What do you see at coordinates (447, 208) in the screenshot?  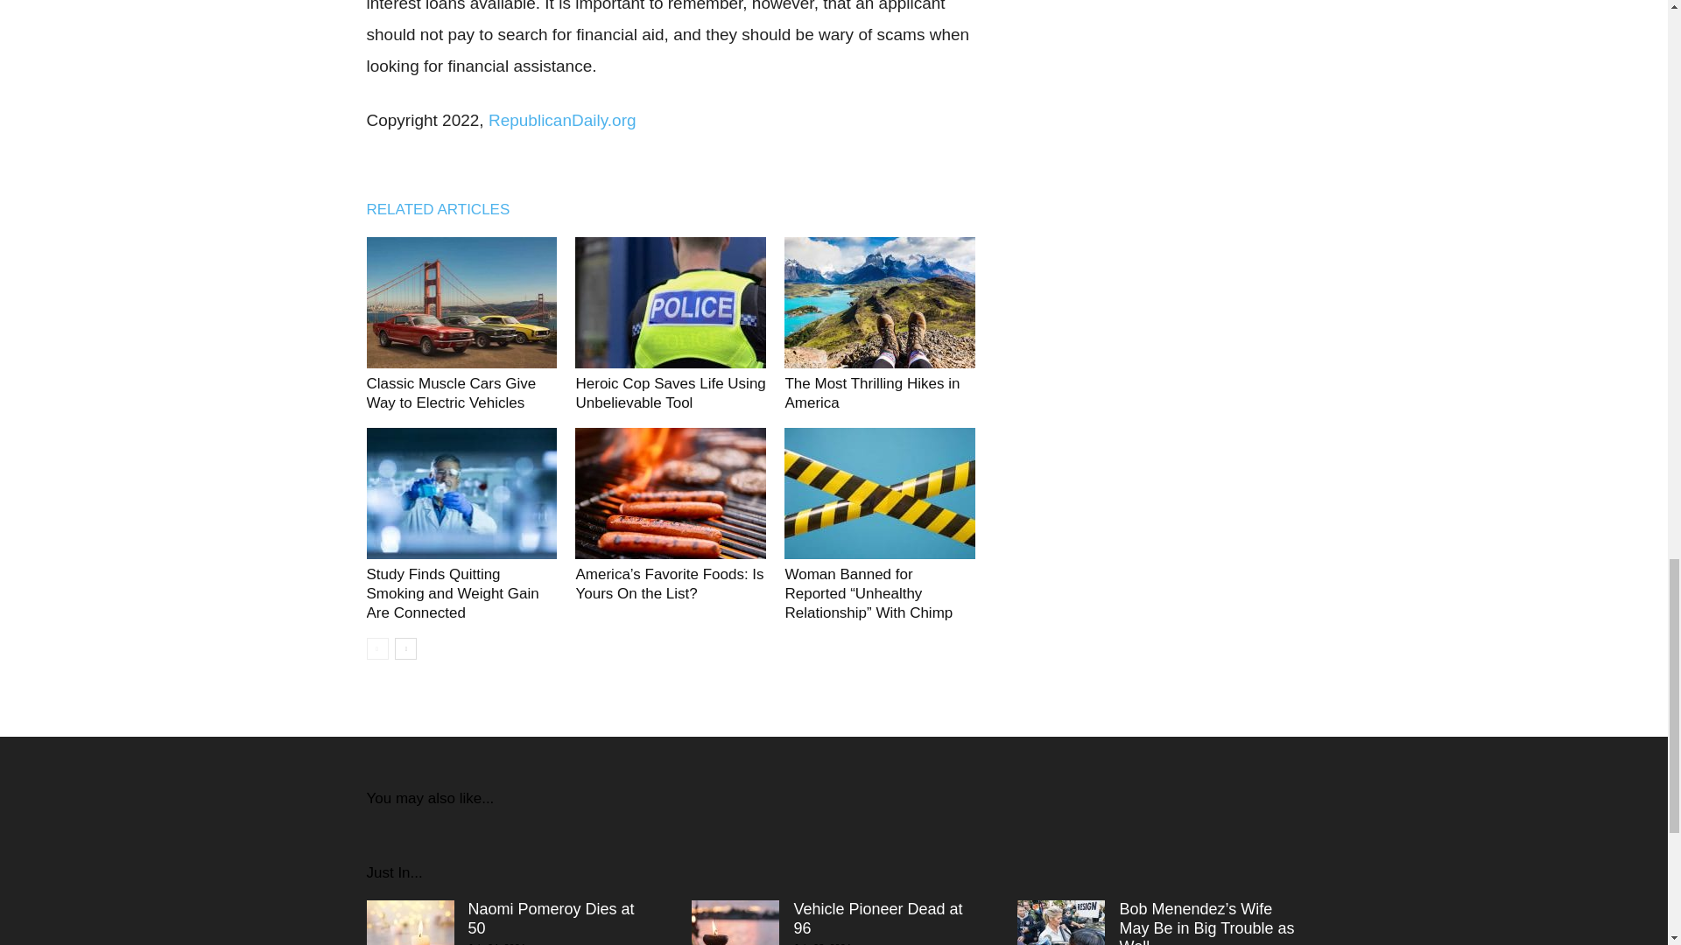 I see `RELATED ARTICLES` at bounding box center [447, 208].